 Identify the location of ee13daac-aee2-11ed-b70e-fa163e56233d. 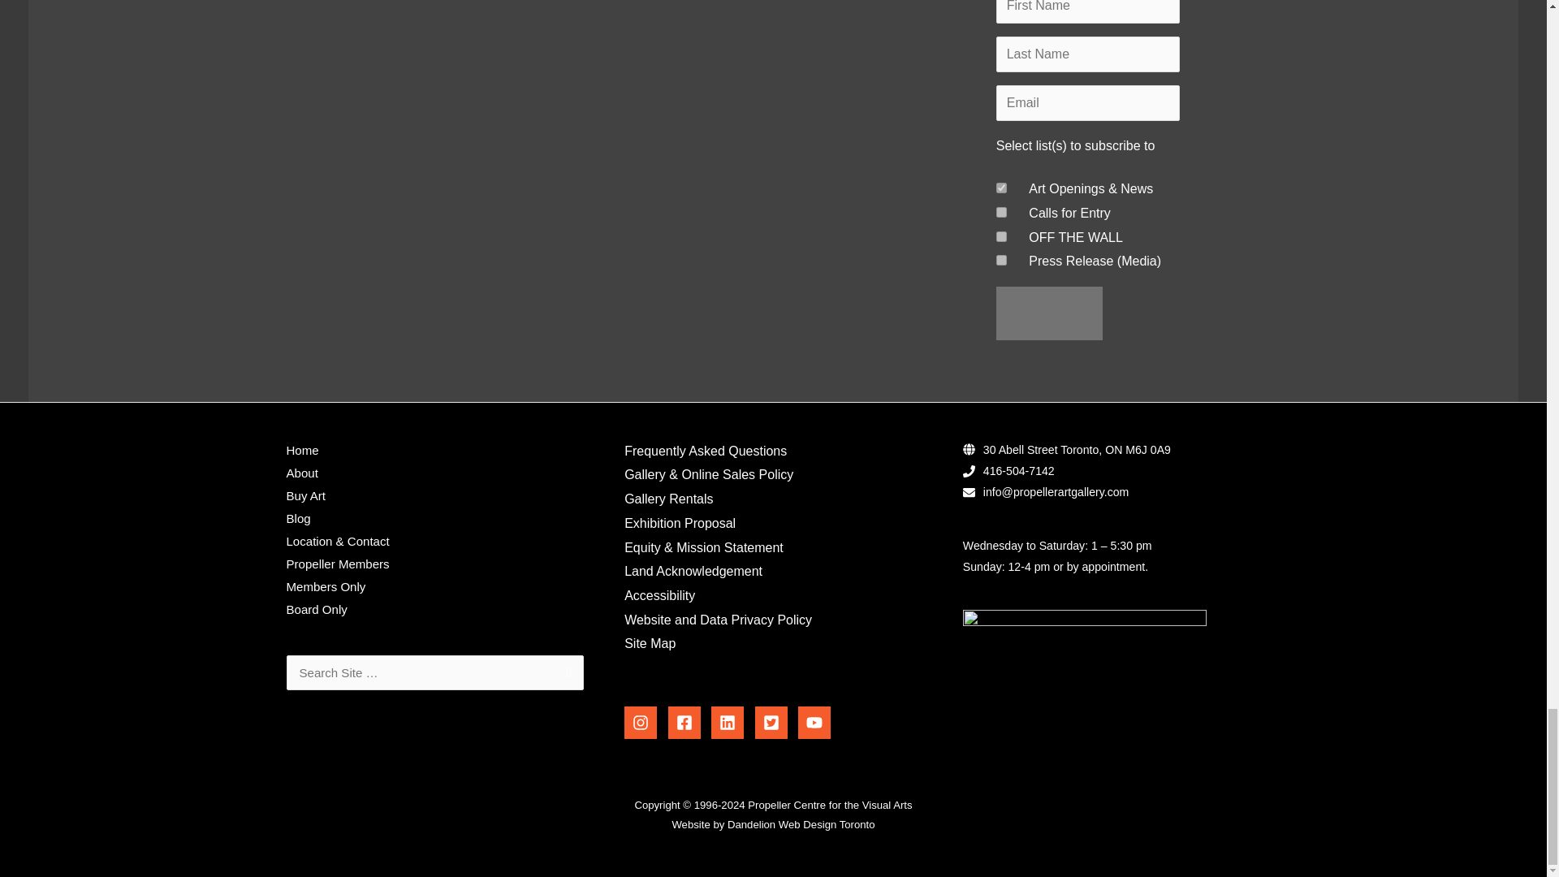
(1001, 187).